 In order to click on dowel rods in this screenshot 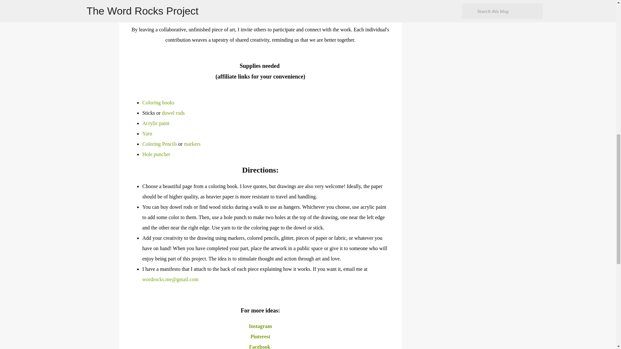, I will do `click(173, 113)`.